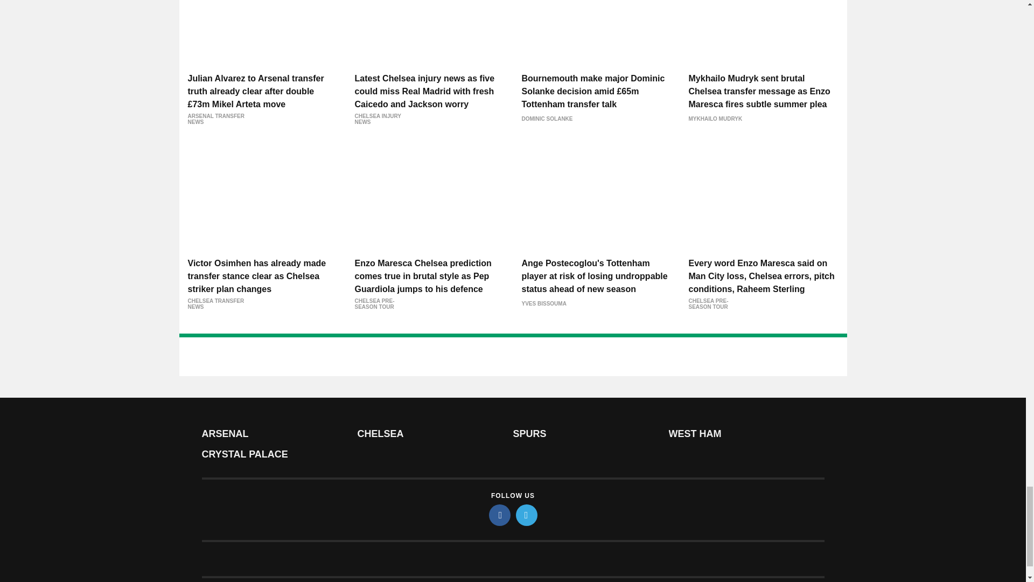 The height and width of the screenshot is (582, 1034). I want to click on facebook, so click(500, 515).